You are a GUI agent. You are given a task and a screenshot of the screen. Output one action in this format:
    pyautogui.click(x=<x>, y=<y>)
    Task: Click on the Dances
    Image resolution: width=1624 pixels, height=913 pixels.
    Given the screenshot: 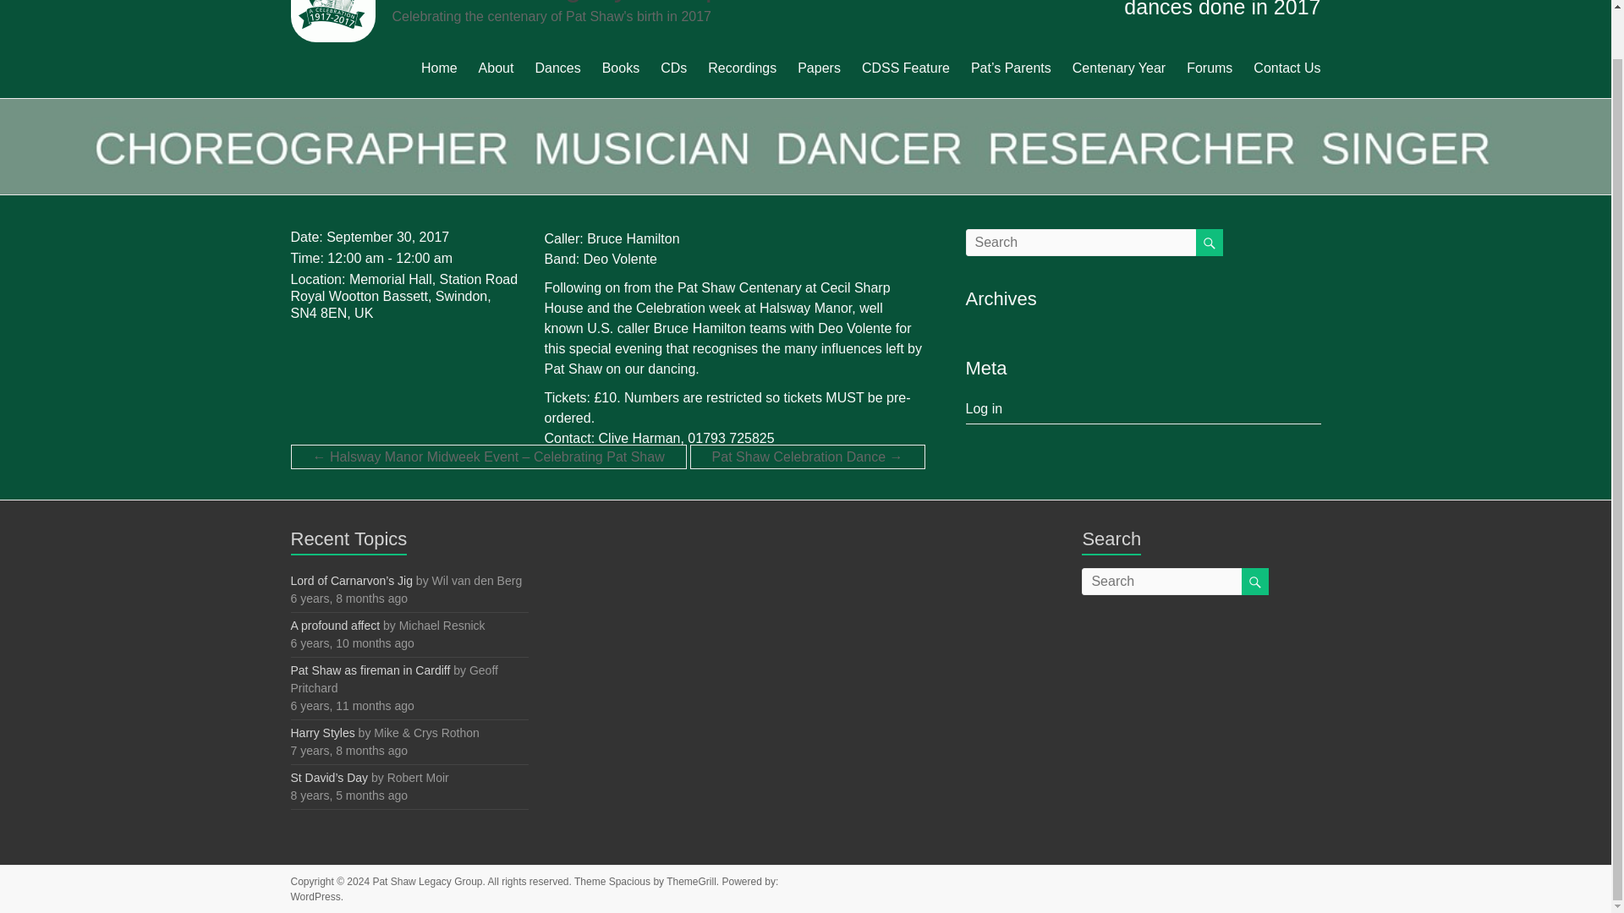 What is the action you would take?
    pyautogui.click(x=557, y=66)
    